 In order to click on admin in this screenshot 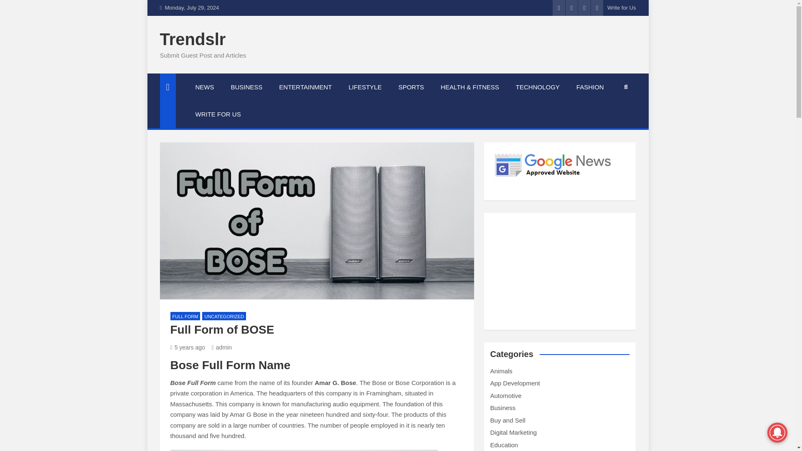, I will do `click(221, 347)`.